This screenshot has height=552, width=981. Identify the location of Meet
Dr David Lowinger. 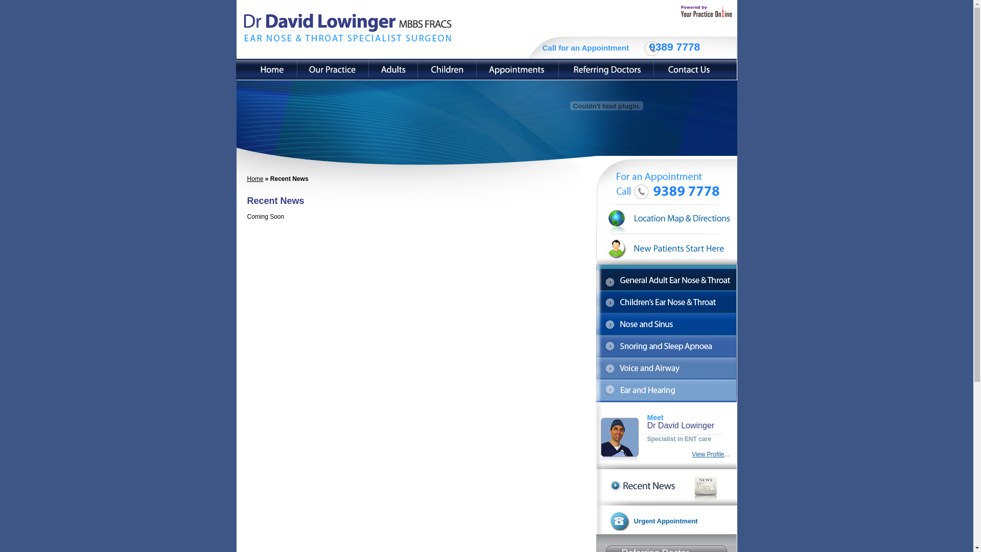
(692, 422).